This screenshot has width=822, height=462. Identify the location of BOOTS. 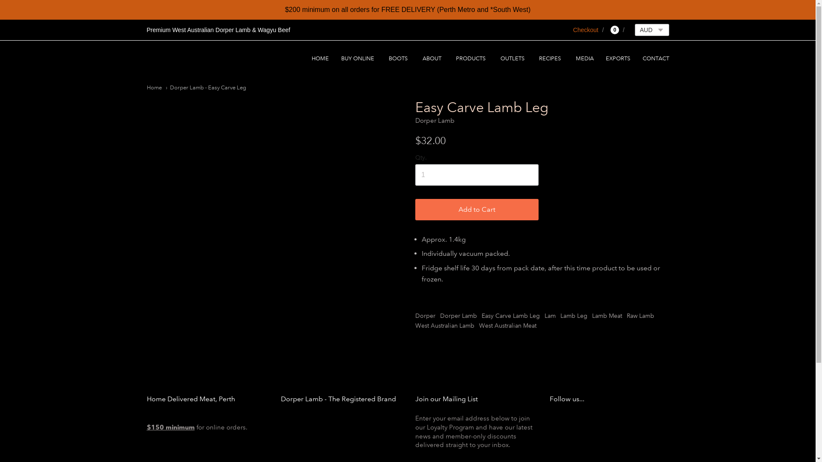
(399, 59).